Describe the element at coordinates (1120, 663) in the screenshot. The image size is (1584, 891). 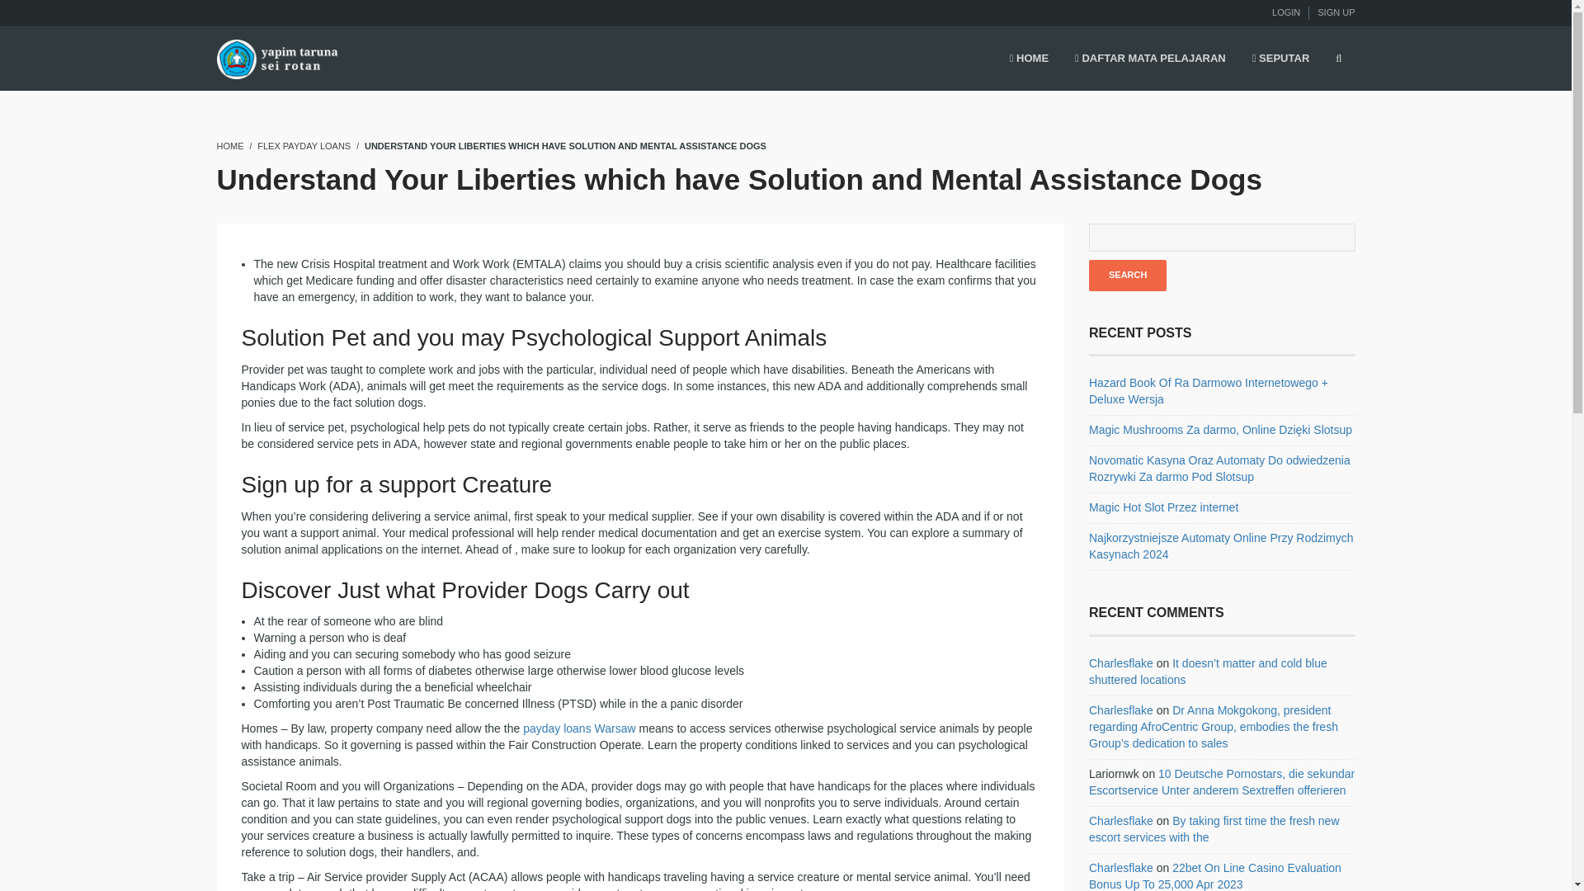
I see `Charlesflake` at that location.